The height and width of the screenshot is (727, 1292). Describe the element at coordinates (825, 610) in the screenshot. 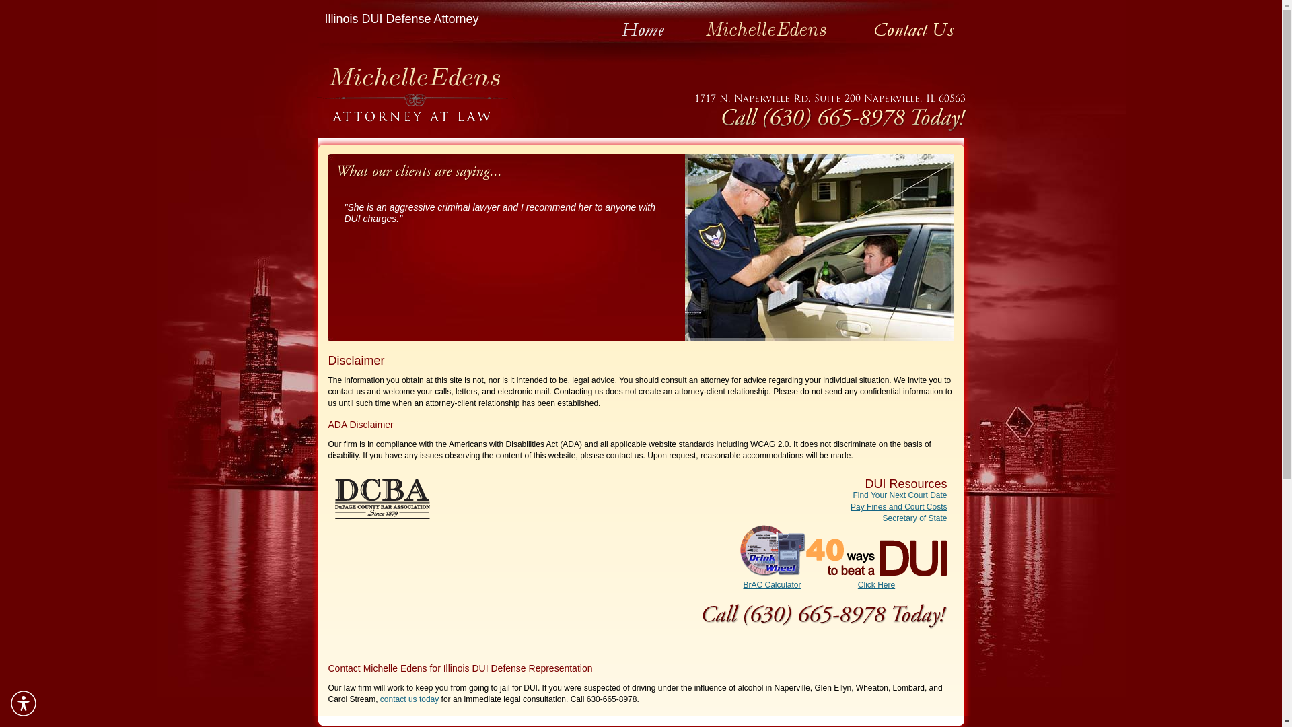

I see `Call Today!` at that location.